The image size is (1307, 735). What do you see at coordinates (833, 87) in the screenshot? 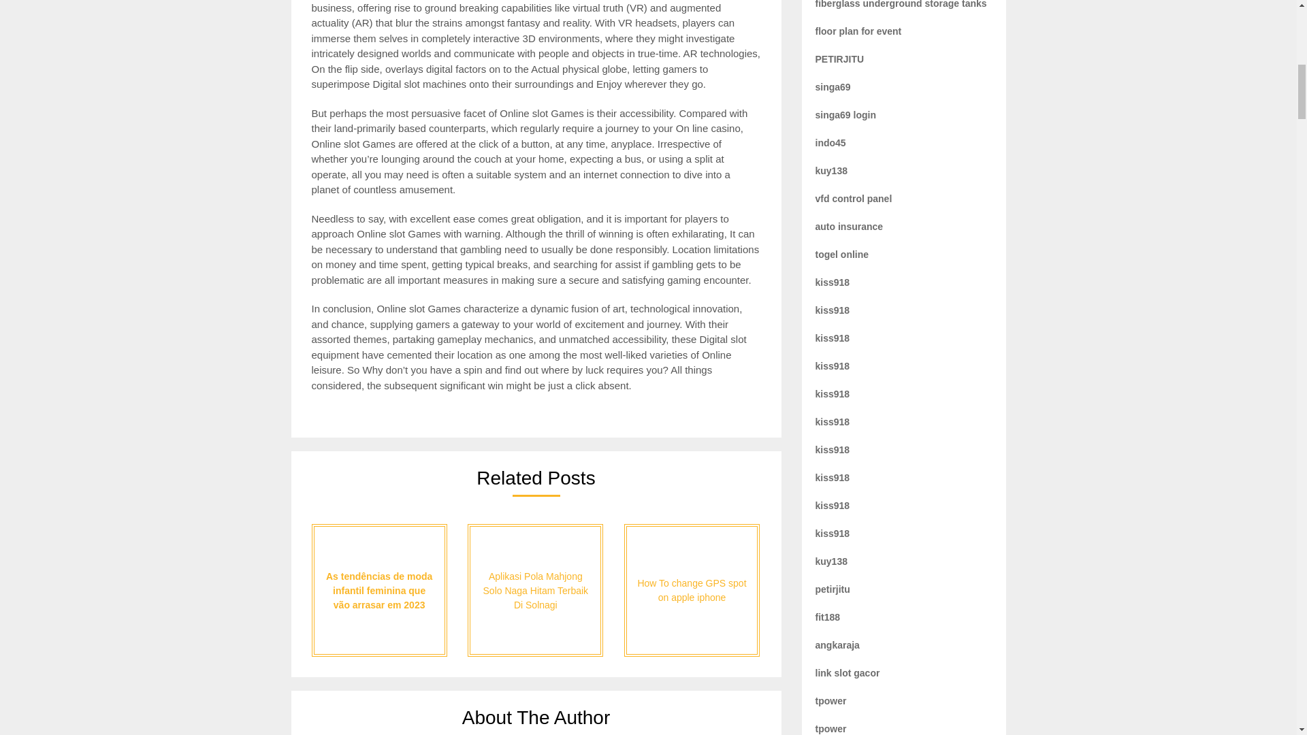
I see `singa69` at bounding box center [833, 87].